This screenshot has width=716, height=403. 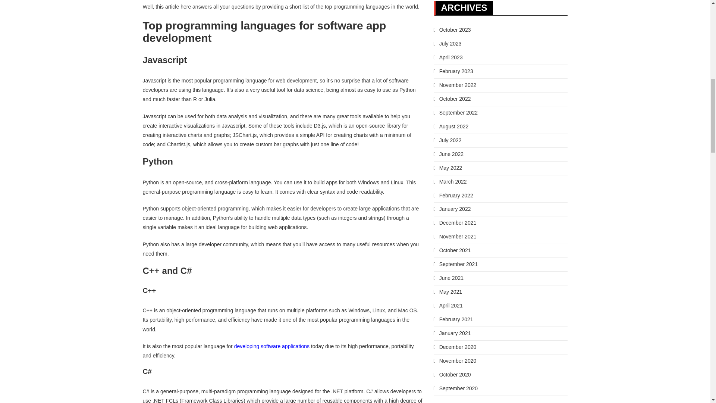 What do you see at coordinates (271, 346) in the screenshot?
I see `developing software applications` at bounding box center [271, 346].